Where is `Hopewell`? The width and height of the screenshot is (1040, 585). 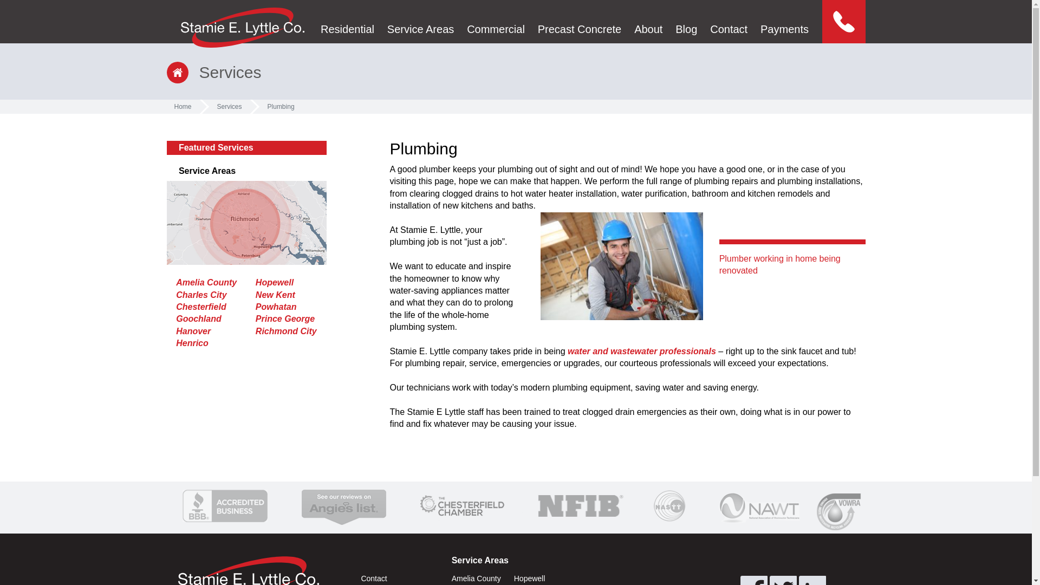
Hopewell is located at coordinates (274, 283).